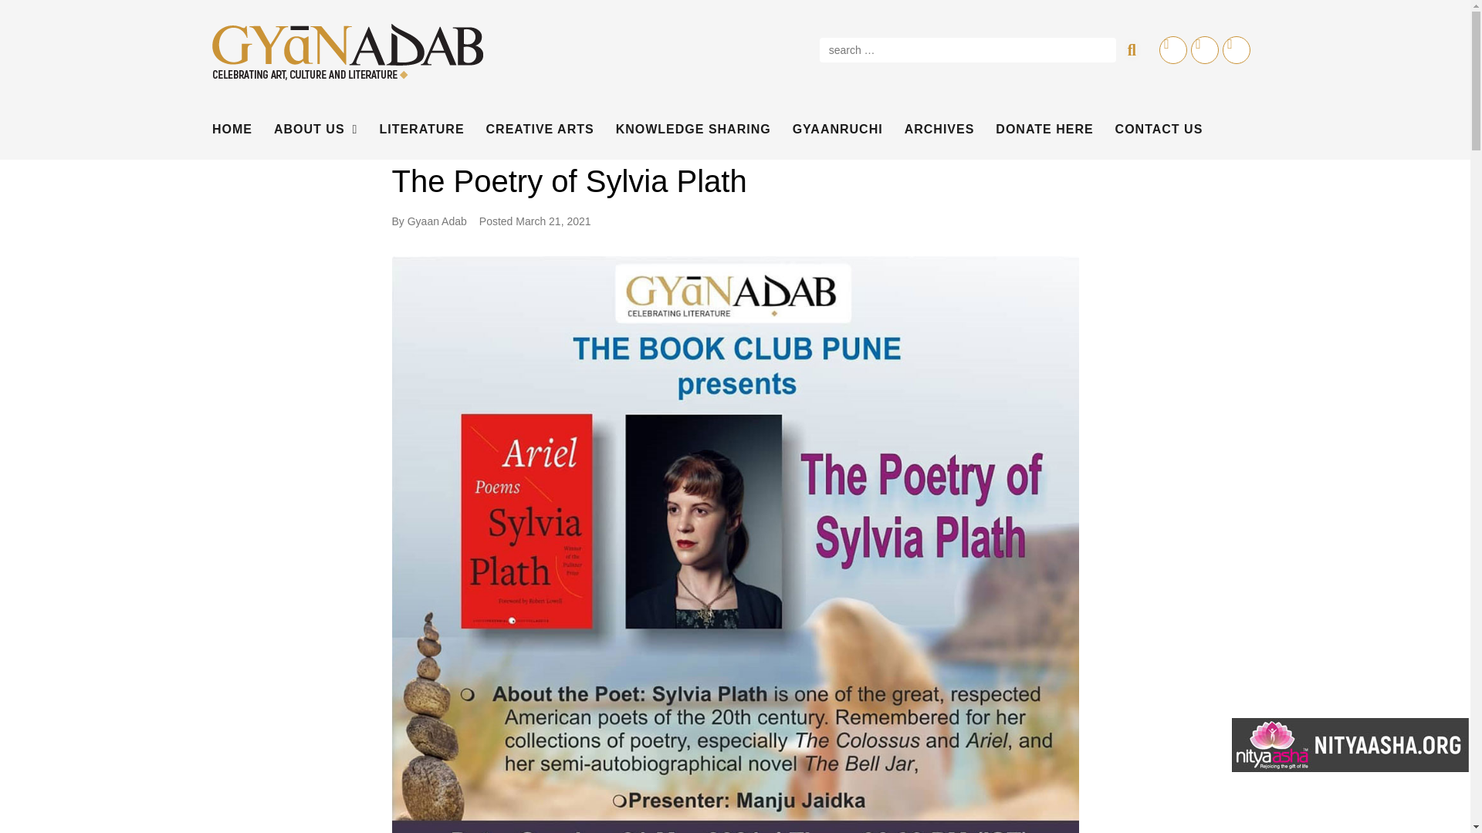  What do you see at coordinates (1159, 130) in the screenshot?
I see `CONTACT US` at bounding box center [1159, 130].